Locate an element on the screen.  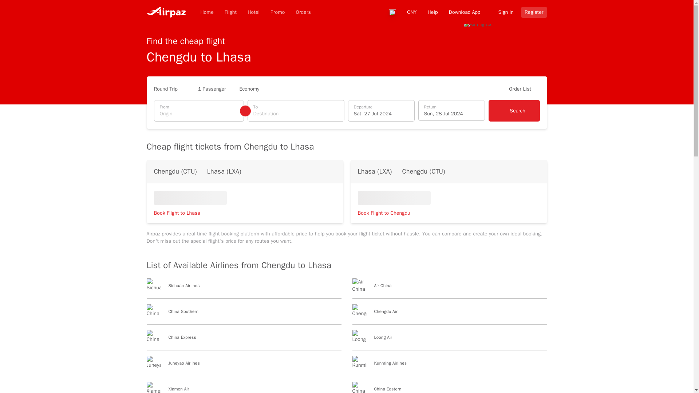
Xiamen Air is located at coordinates (243, 387).